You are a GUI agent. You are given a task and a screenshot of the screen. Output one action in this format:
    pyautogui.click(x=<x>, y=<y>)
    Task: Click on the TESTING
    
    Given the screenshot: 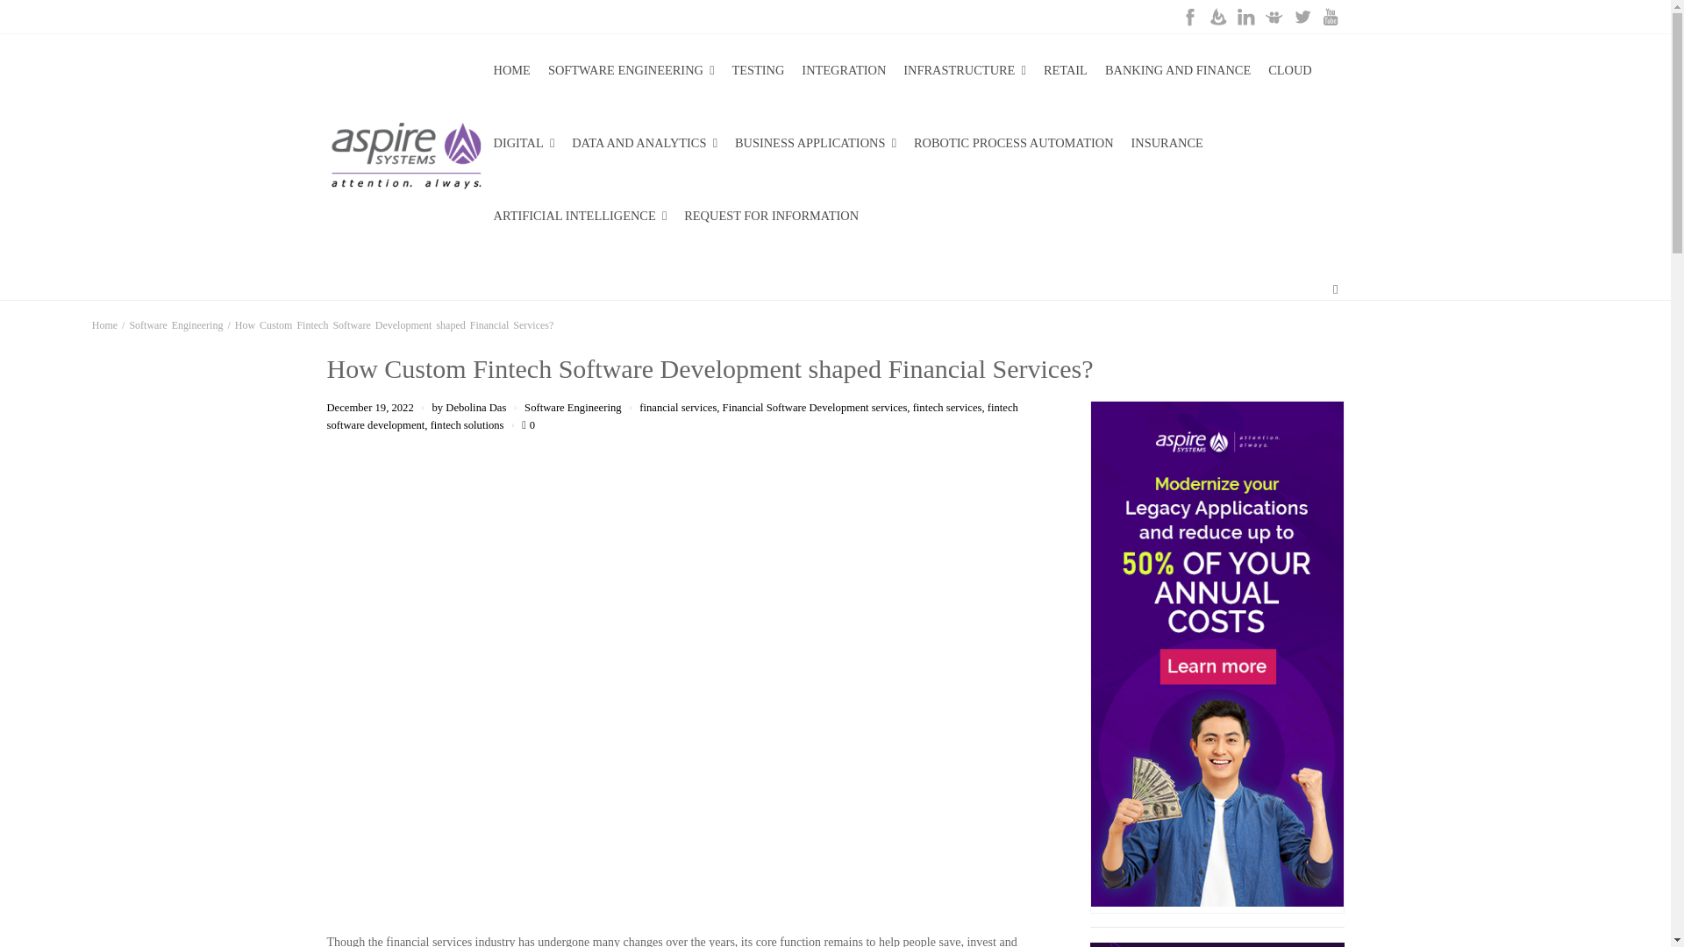 What is the action you would take?
    pyautogui.click(x=758, y=70)
    